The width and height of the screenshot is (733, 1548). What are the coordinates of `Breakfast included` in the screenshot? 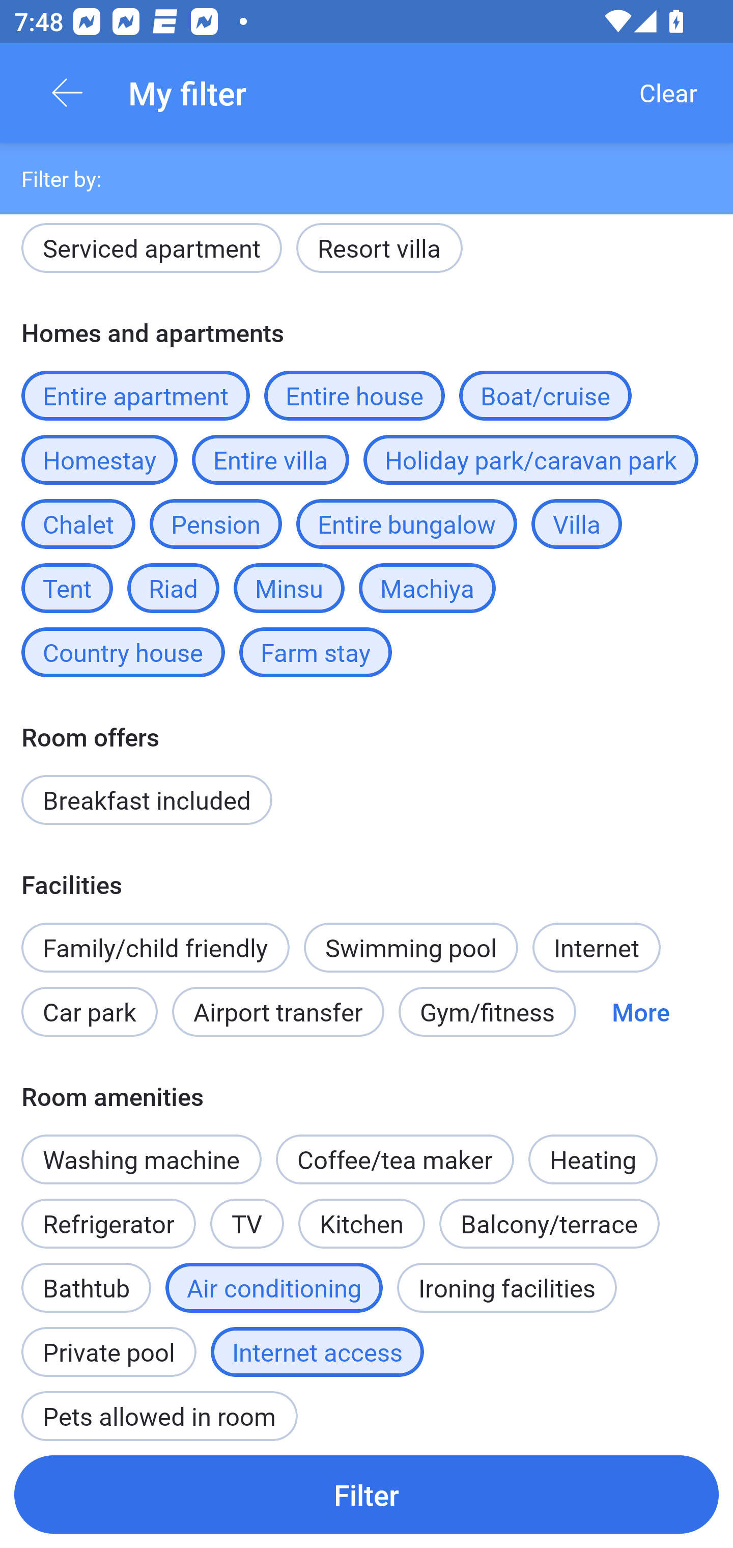 It's located at (147, 799).